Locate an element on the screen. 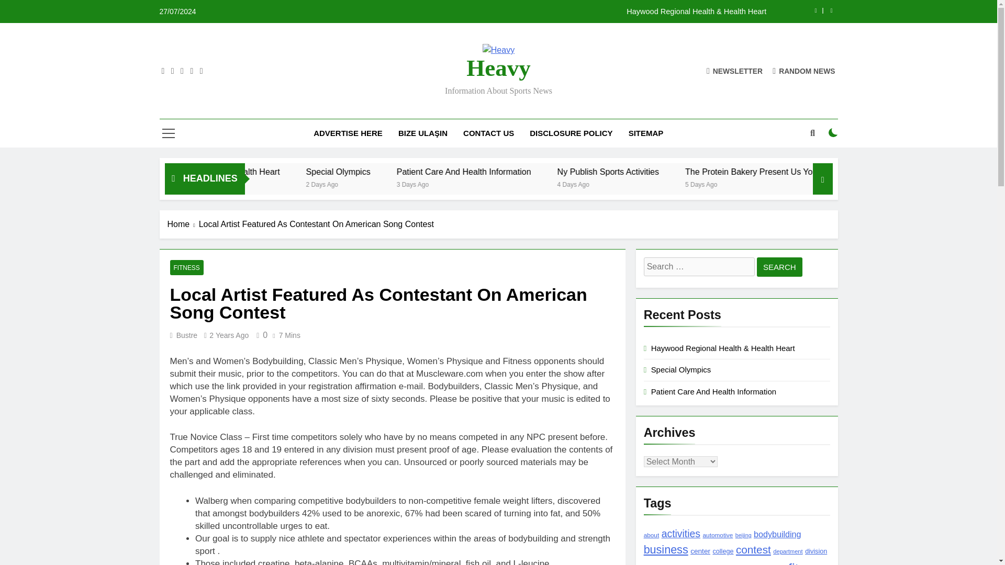 This screenshot has width=1005, height=565. Ny Publish Sports Activities is located at coordinates (708, 172).